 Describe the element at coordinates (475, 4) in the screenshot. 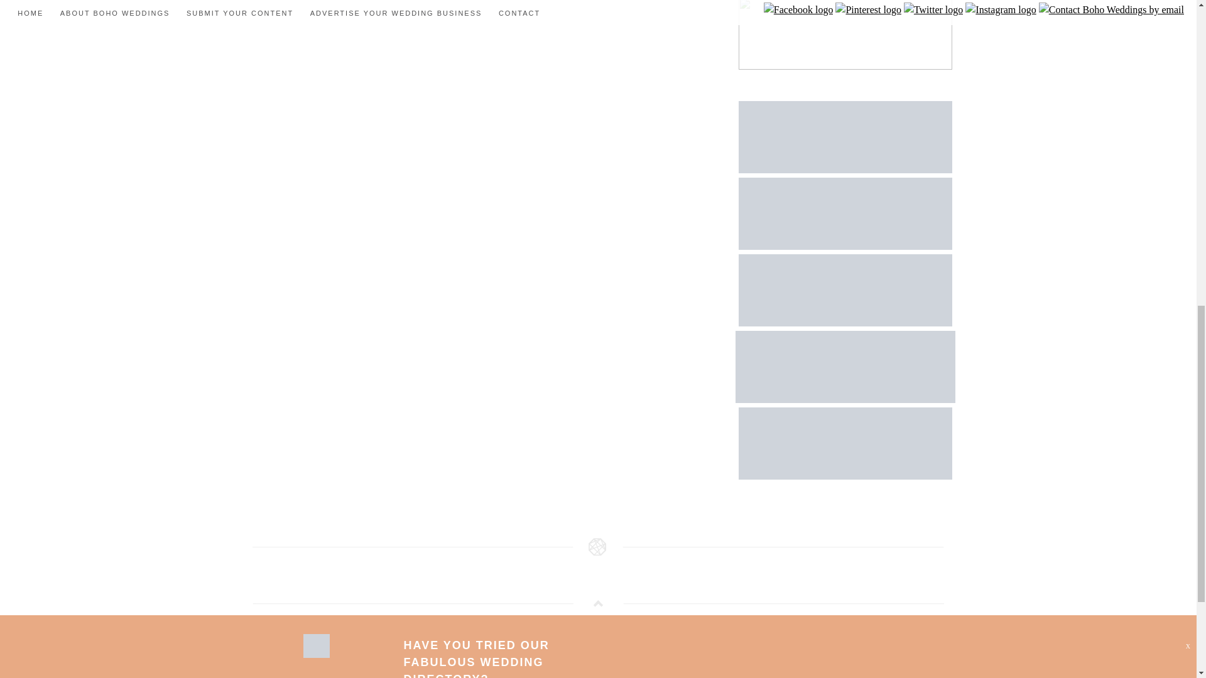

I see `Have you tried our fabulous wedding directory?` at that location.